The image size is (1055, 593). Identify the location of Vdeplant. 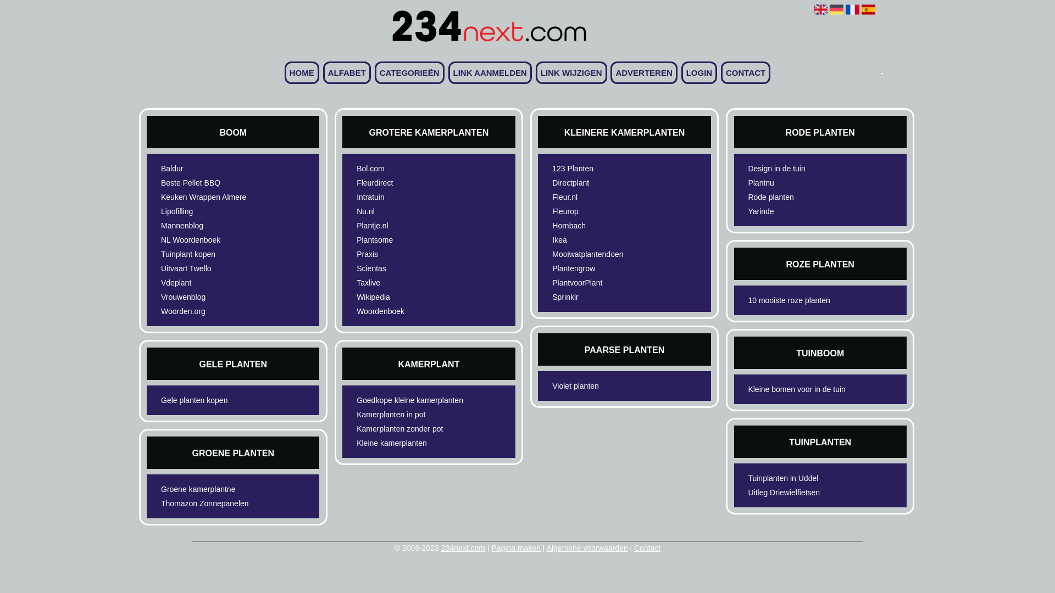
(214, 283).